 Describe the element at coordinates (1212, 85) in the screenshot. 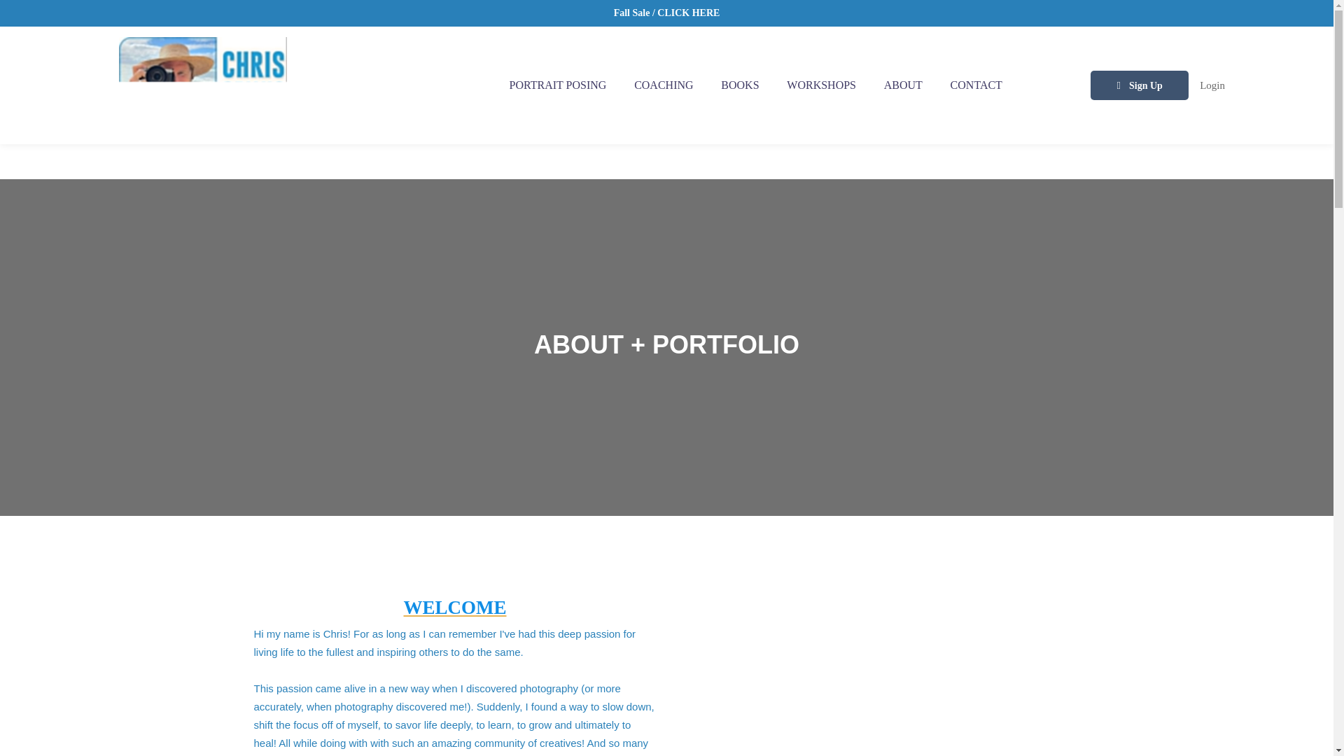

I see `Login` at that location.